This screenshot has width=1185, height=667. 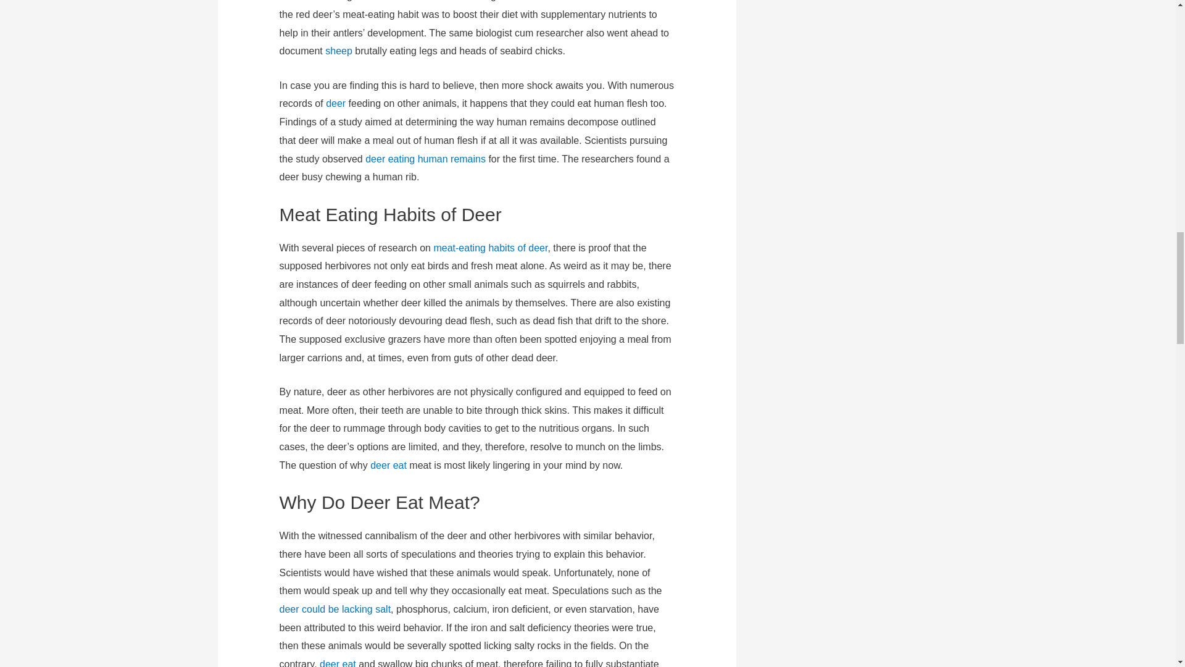 I want to click on deer eating human remains, so click(x=425, y=159).